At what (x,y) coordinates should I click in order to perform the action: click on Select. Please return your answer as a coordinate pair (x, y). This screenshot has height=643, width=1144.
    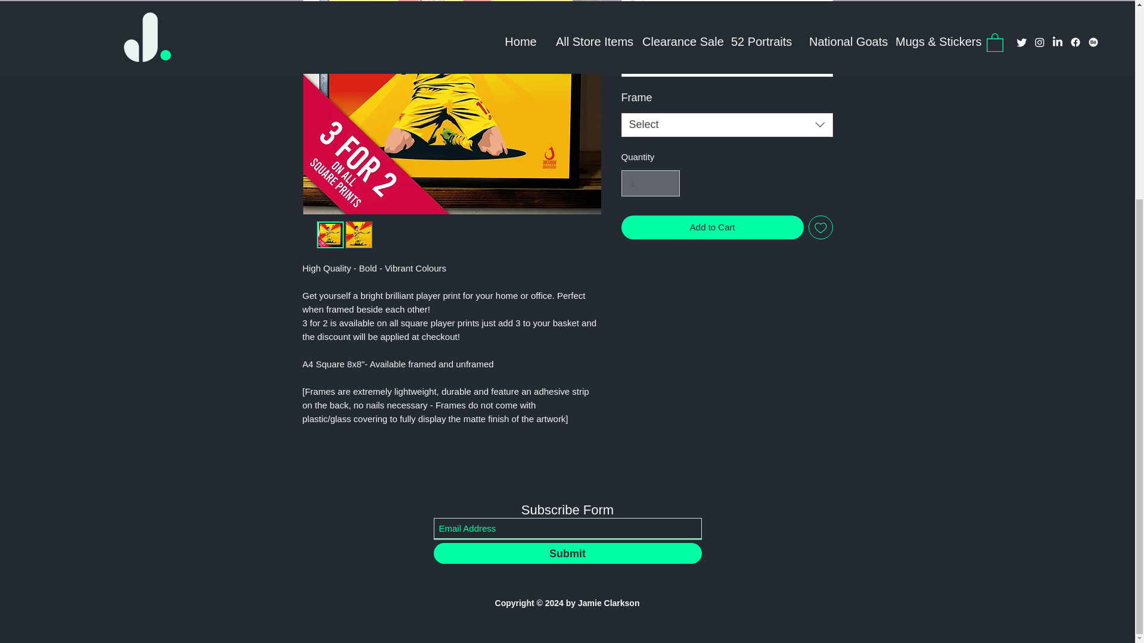
    Looking at the image, I should click on (727, 125).